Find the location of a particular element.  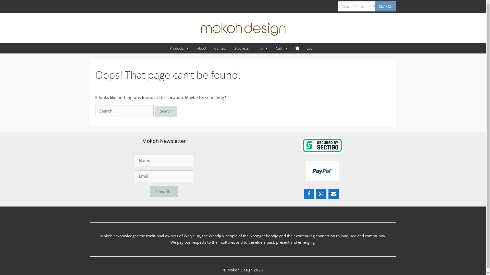

Contact is located at coordinates (220, 48).